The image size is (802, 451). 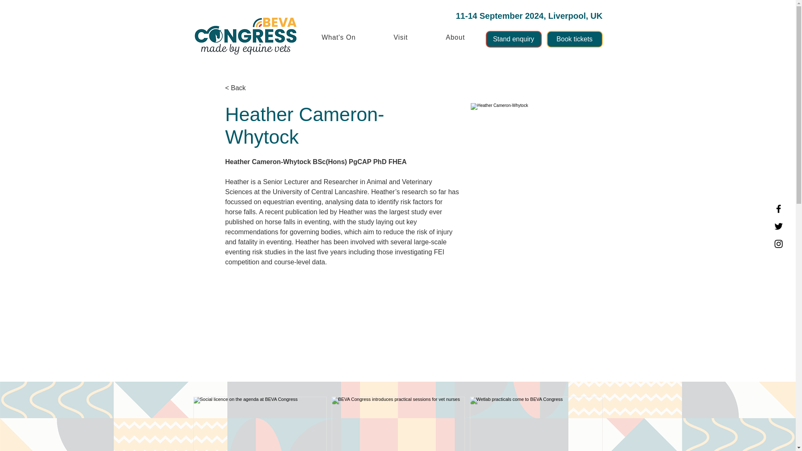 What do you see at coordinates (513, 39) in the screenshot?
I see `Stand enquiry` at bounding box center [513, 39].